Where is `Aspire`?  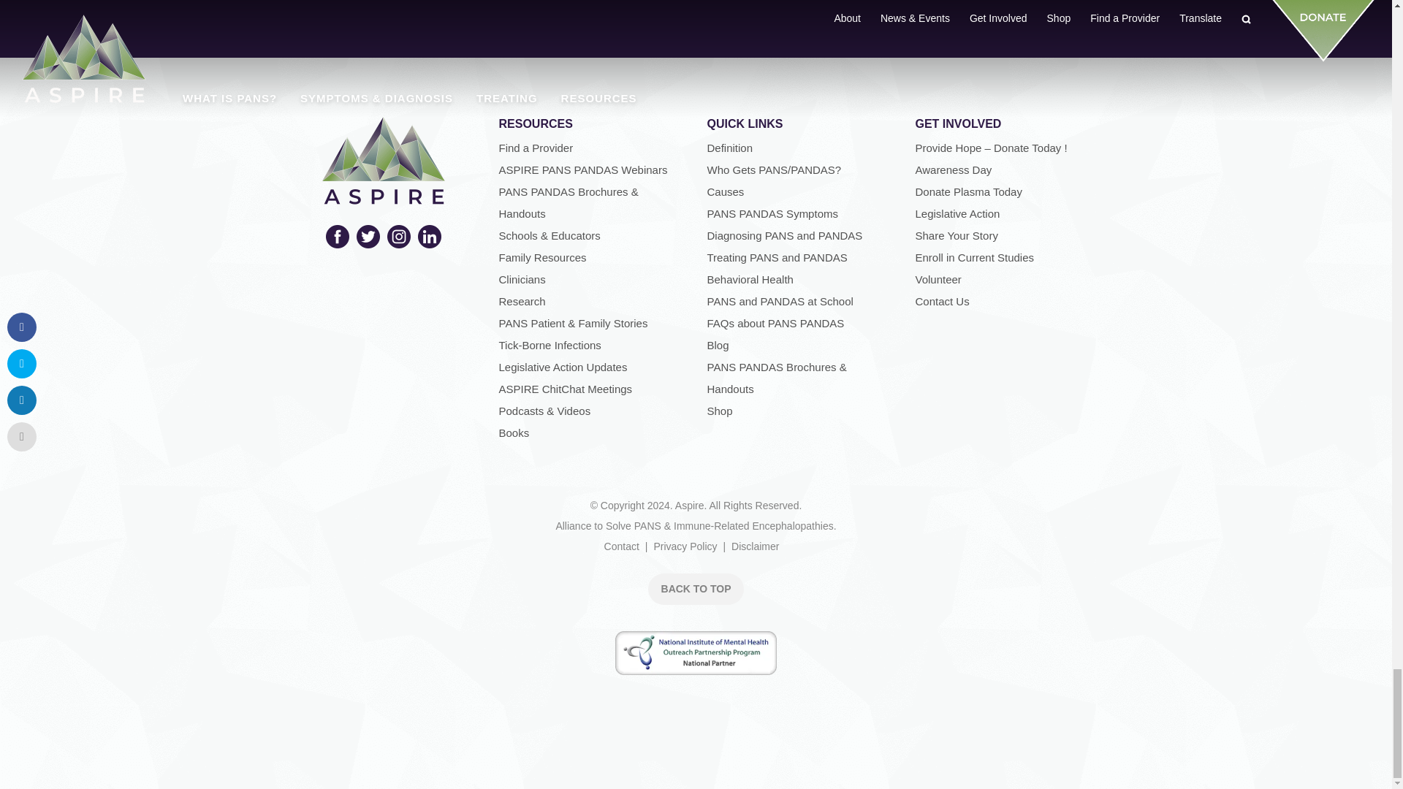 Aspire is located at coordinates (383, 195).